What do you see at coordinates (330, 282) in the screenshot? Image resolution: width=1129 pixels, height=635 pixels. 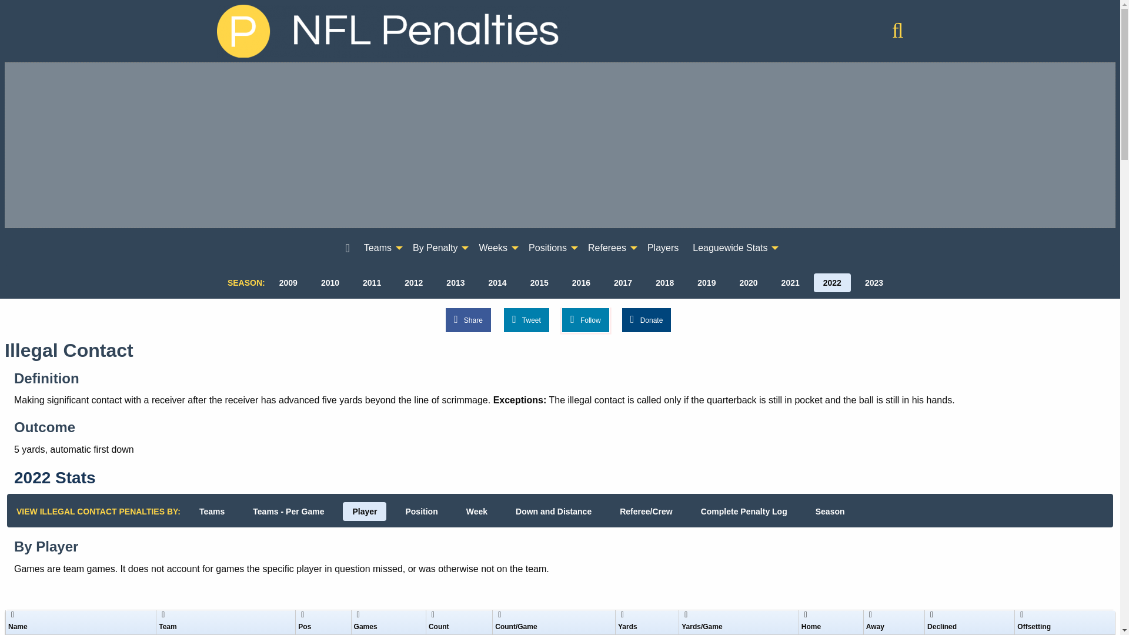 I see `Change Season To 2010` at bounding box center [330, 282].